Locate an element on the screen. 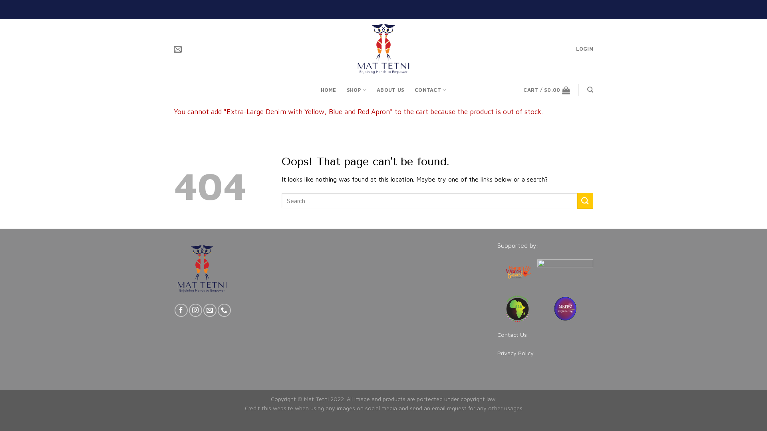 The height and width of the screenshot is (431, 767). Follow on Facebook is located at coordinates (181, 310).